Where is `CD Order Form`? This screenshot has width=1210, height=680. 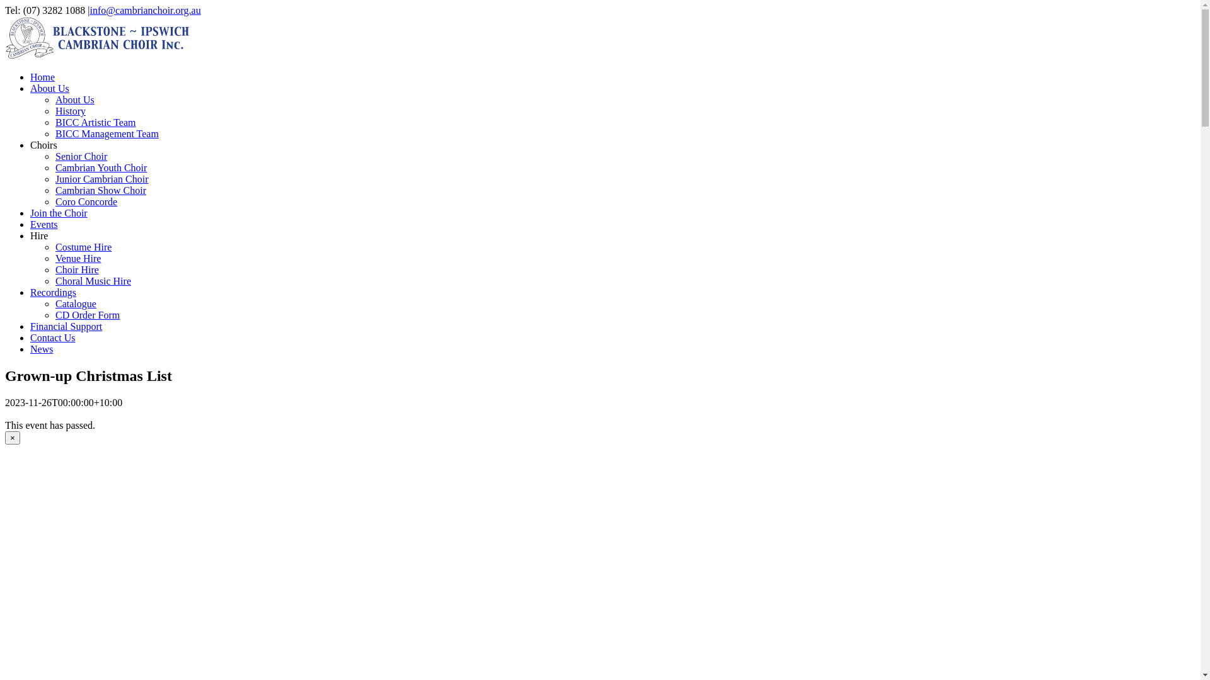
CD Order Form is located at coordinates (88, 315).